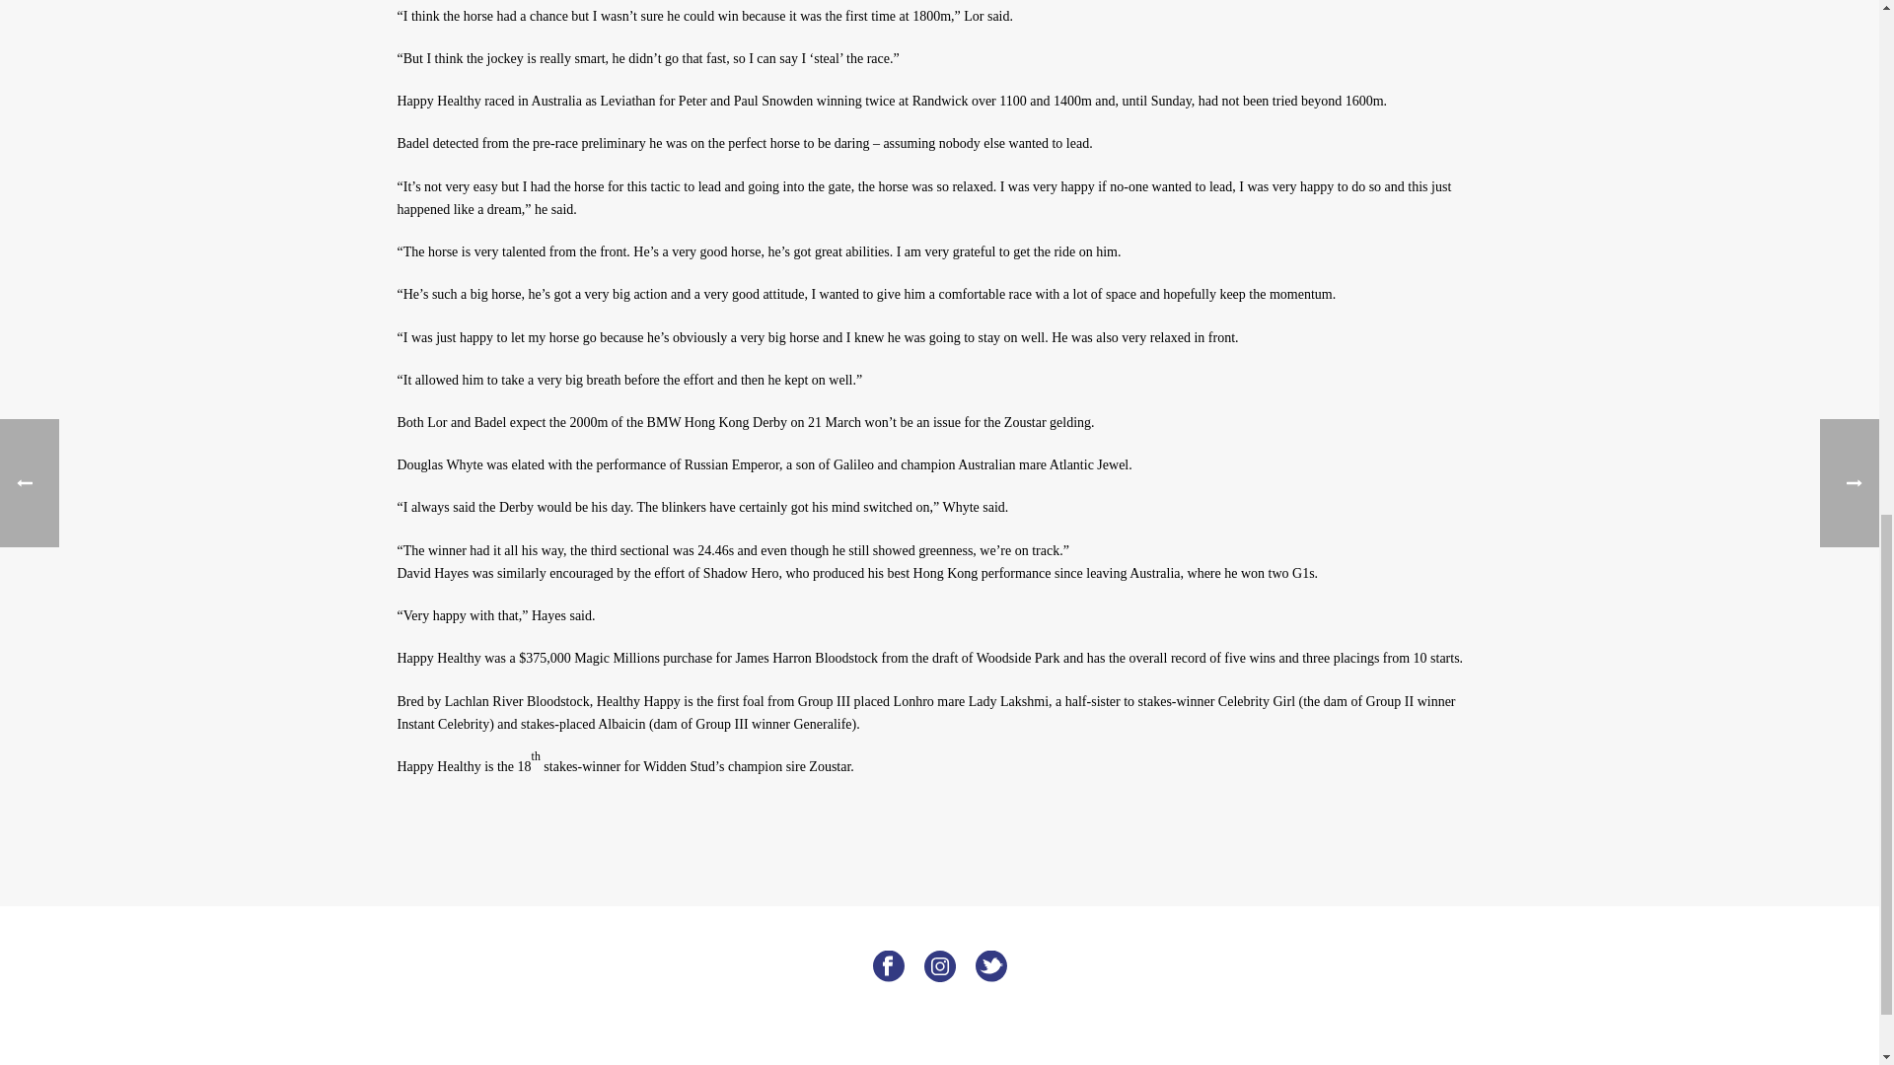 Image resolution: width=1894 pixels, height=1065 pixels. Describe the element at coordinates (990, 966) in the screenshot. I see `Follow Us on twitter` at that location.